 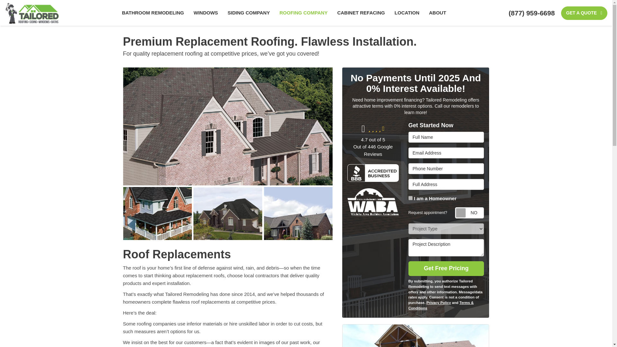 I want to click on false, so click(x=411, y=198).